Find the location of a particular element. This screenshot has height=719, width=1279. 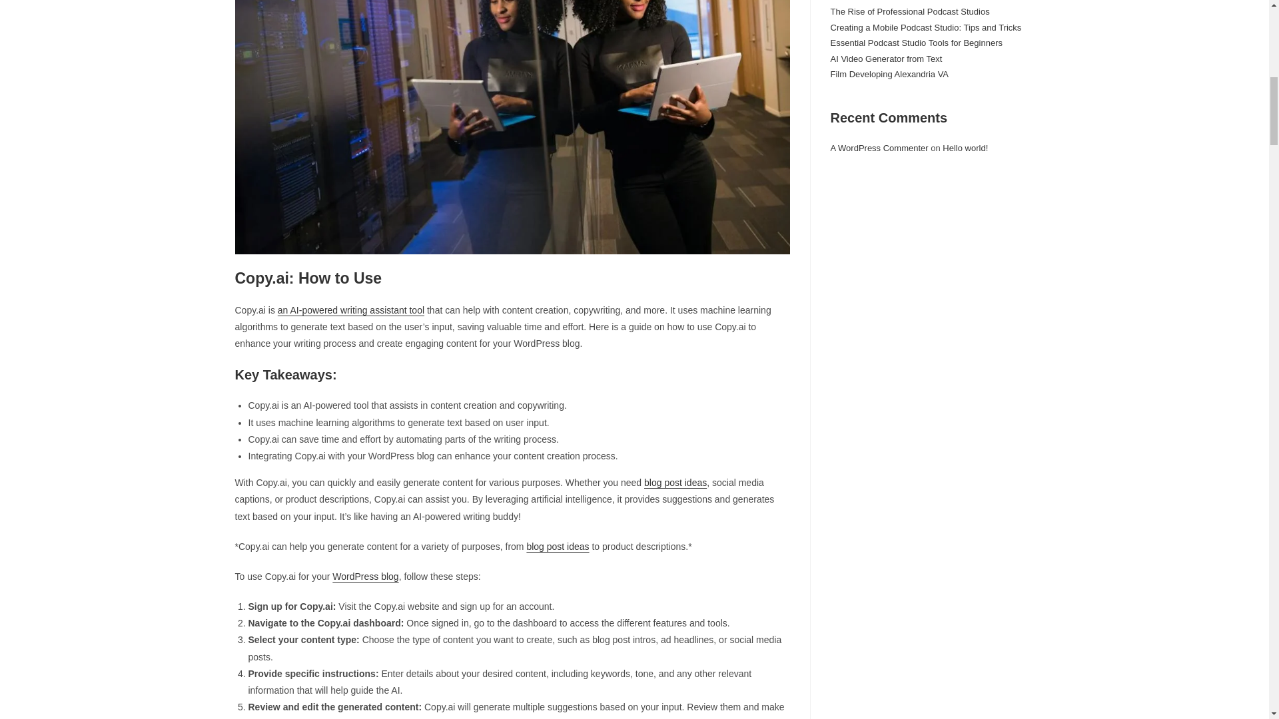

WordPress blog is located at coordinates (365, 576).